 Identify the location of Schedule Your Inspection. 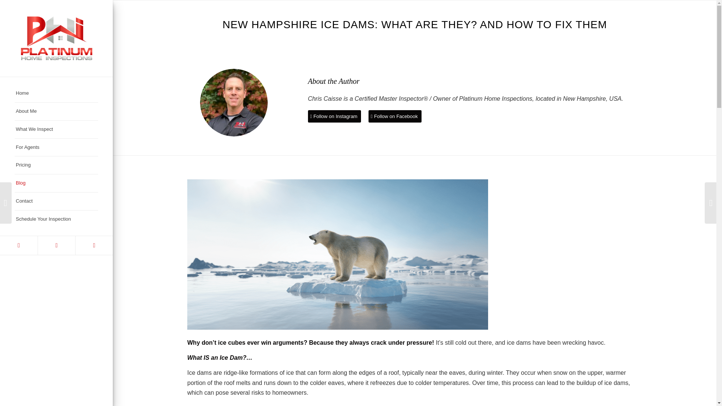
(56, 219).